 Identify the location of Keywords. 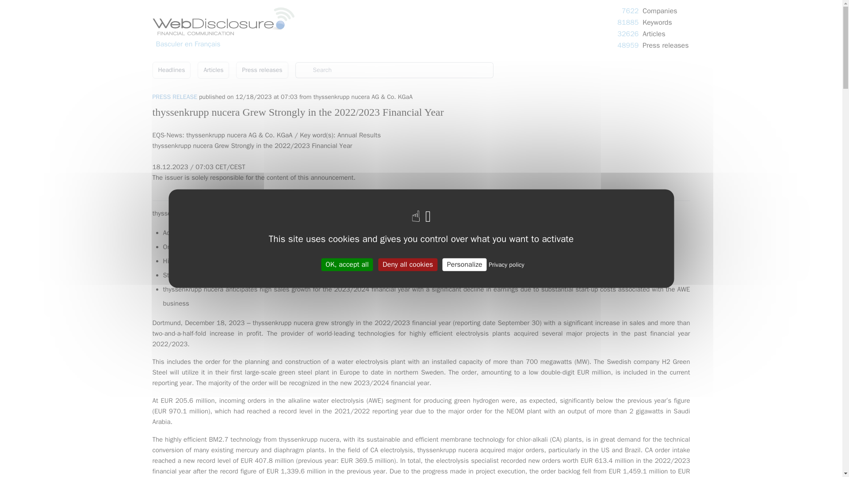
(657, 22).